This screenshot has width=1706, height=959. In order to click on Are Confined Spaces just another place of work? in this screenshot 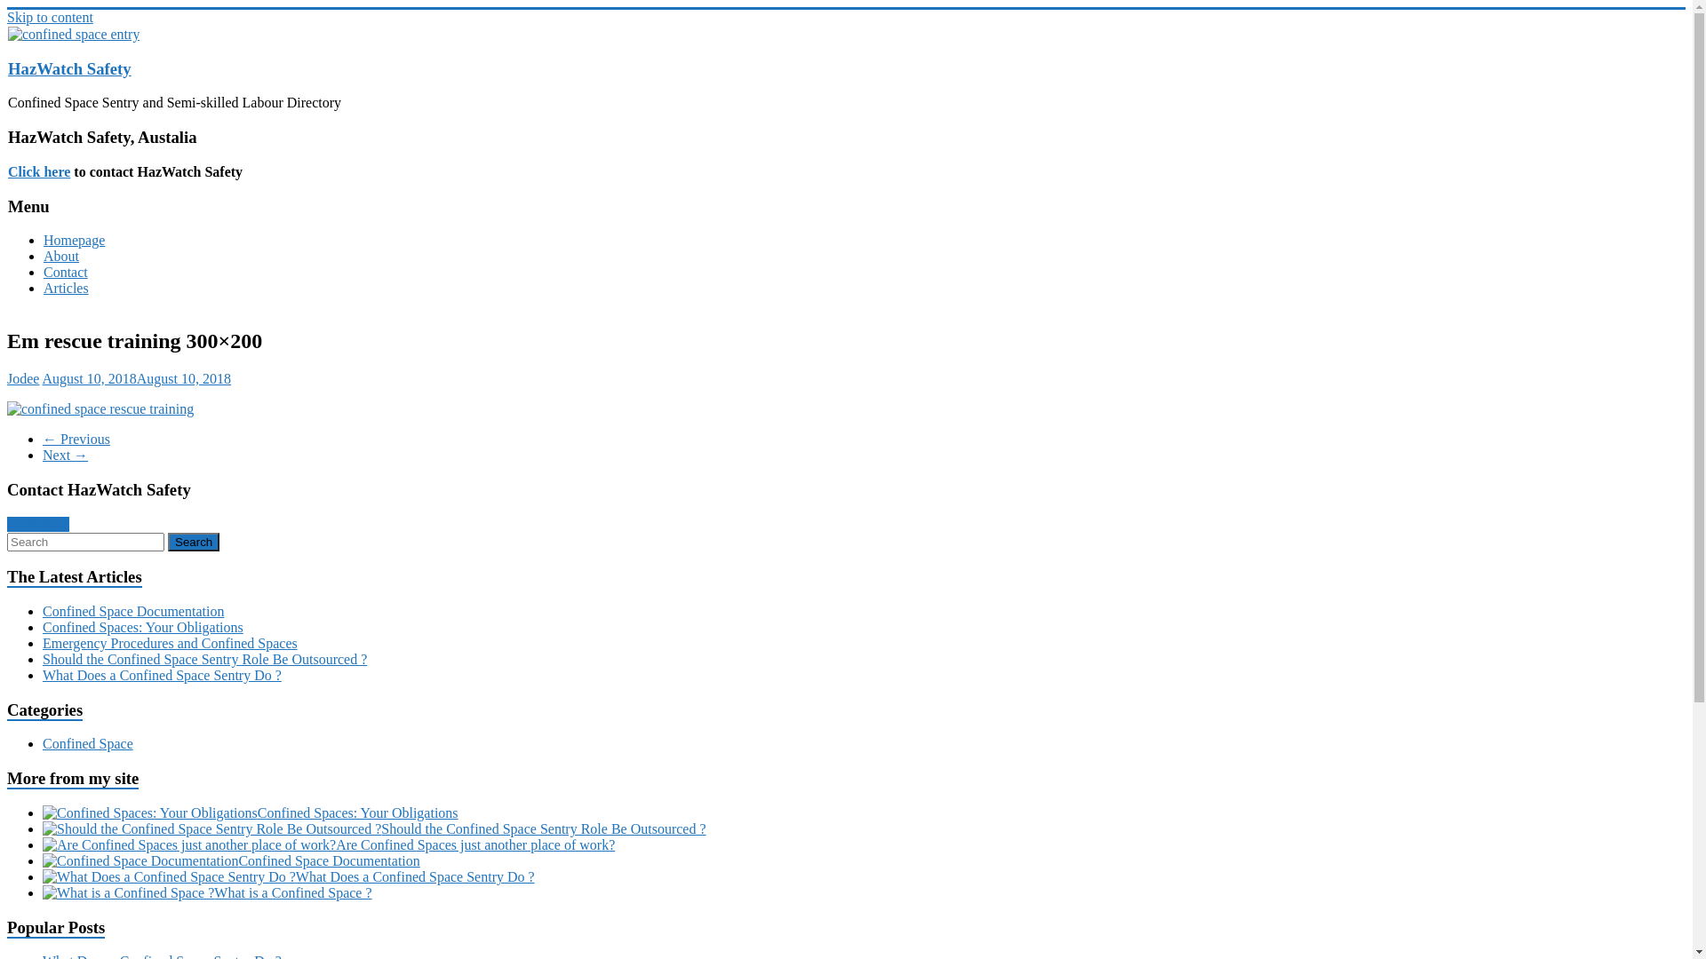, I will do `click(475, 845)`.